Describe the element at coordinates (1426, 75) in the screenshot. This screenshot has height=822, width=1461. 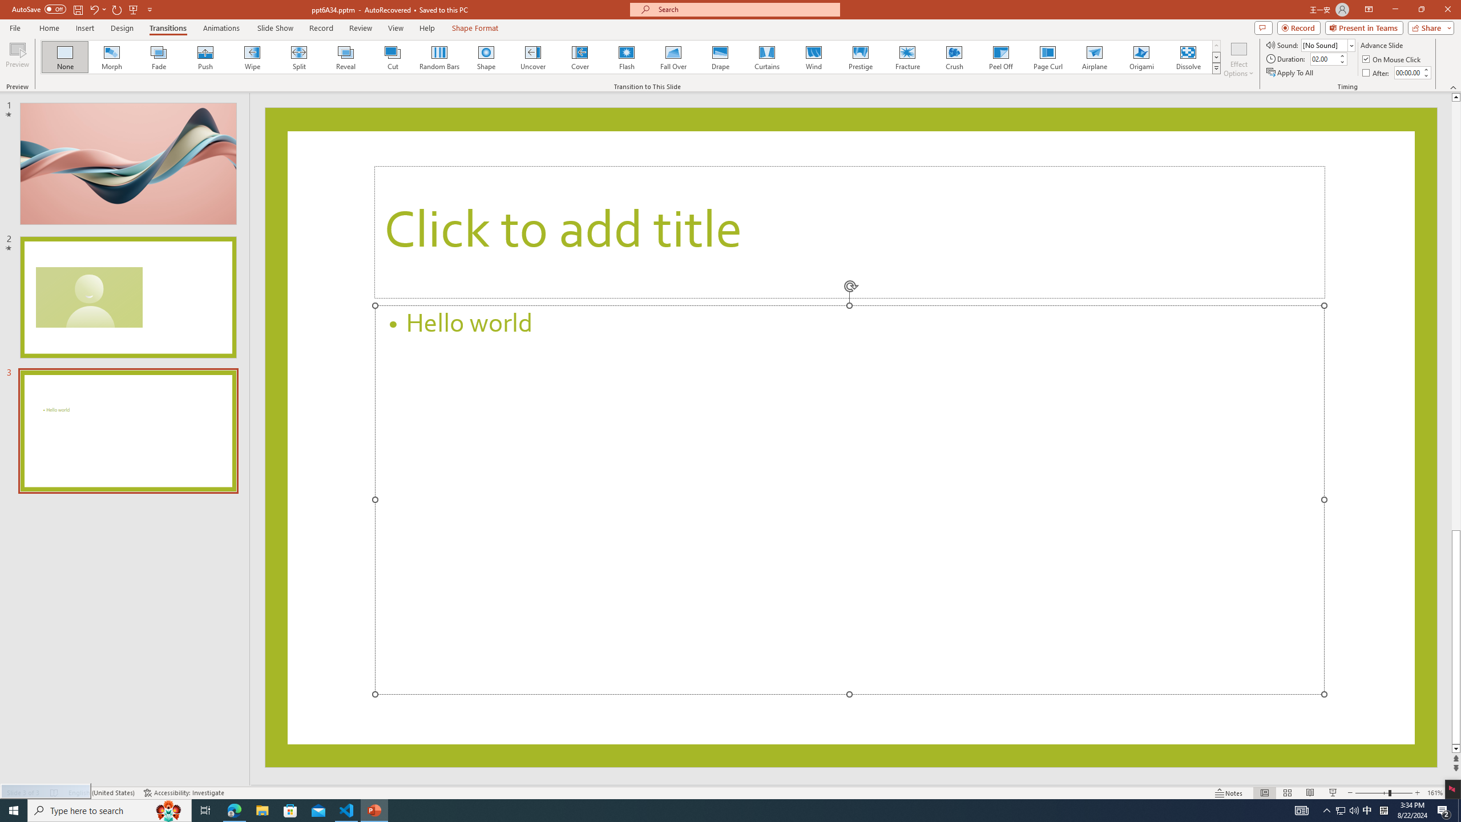
I see `Less` at that location.